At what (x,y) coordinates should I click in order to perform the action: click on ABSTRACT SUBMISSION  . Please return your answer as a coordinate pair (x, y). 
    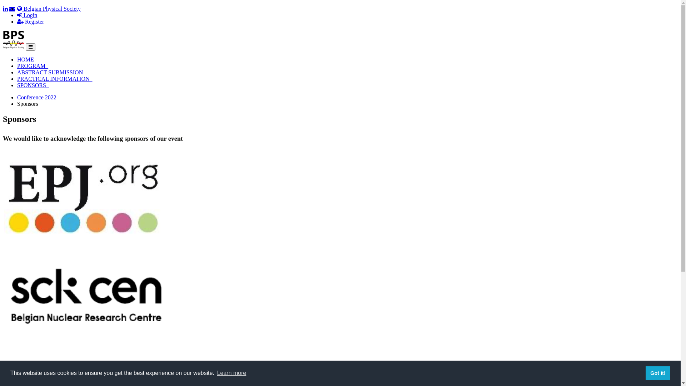
    Looking at the image, I should click on (51, 72).